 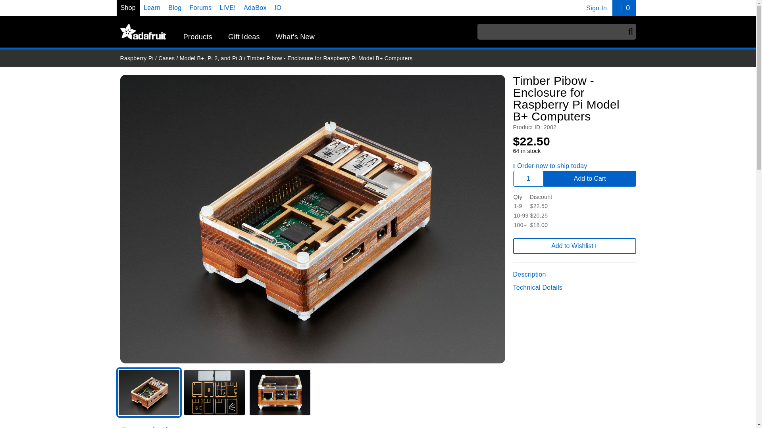 I want to click on Blog, so click(x=255, y=8).